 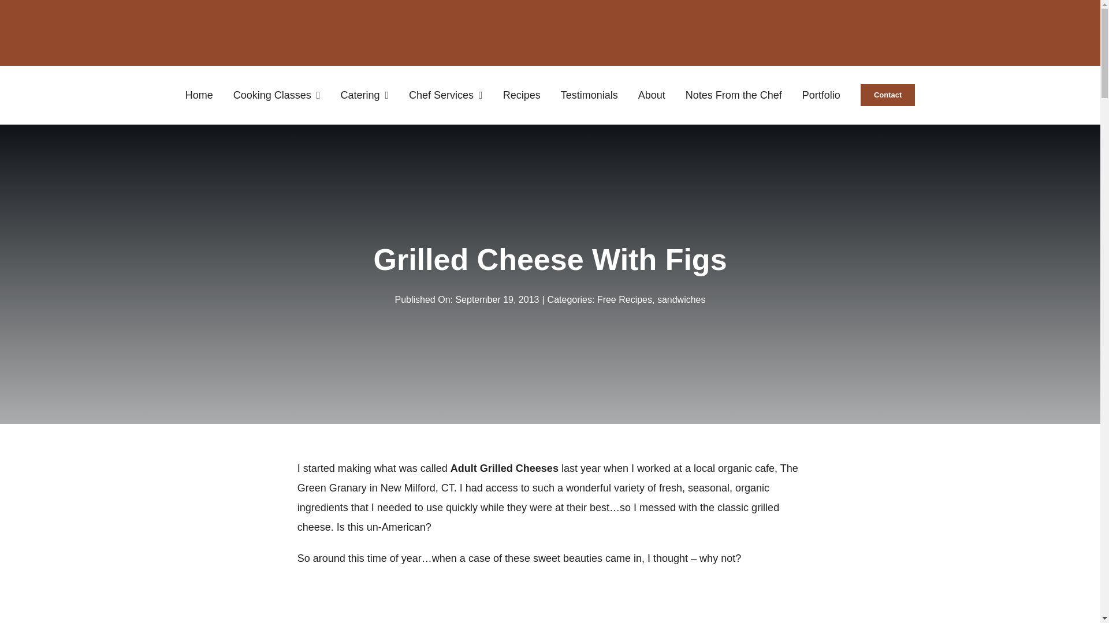 I want to click on Cooking Classes, so click(x=276, y=95).